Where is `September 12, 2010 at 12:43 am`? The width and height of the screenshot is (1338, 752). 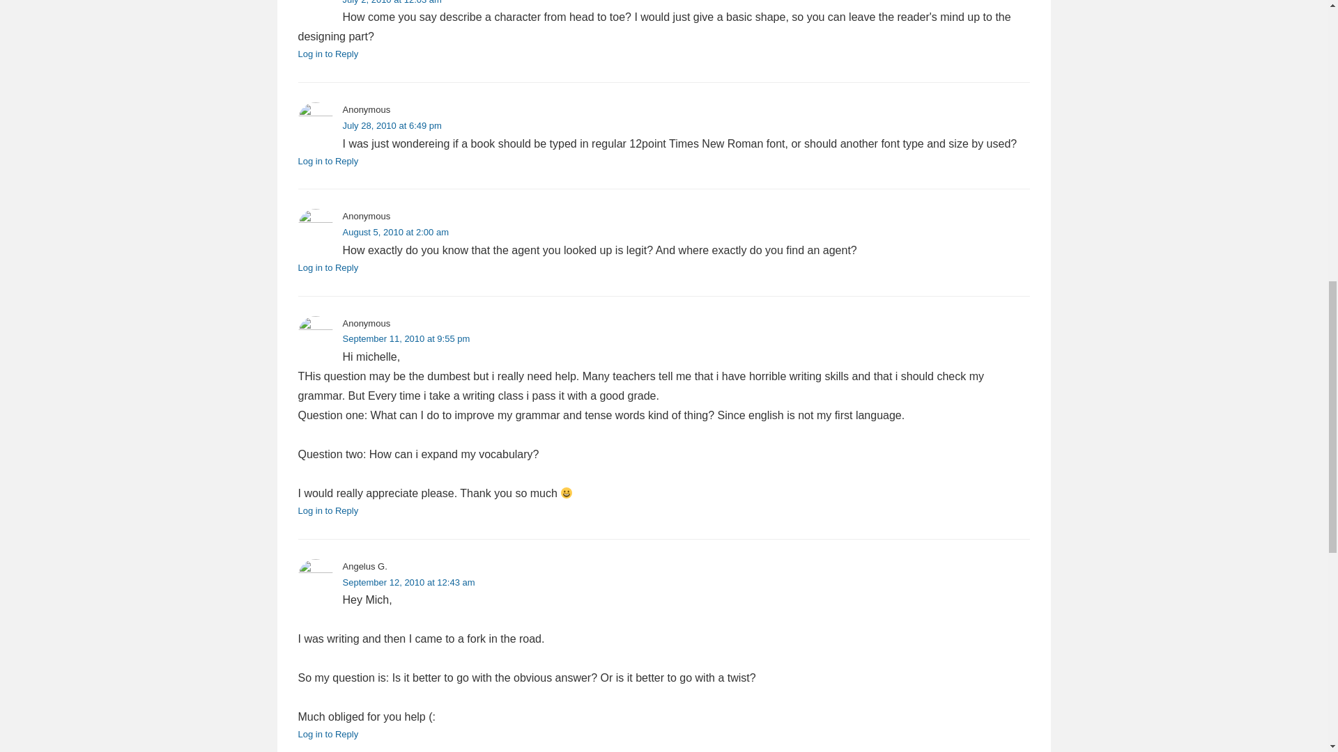
September 12, 2010 at 12:43 am is located at coordinates (408, 582).